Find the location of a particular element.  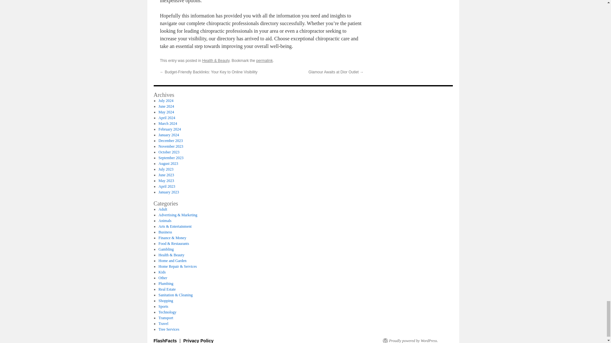

permalink is located at coordinates (264, 60).